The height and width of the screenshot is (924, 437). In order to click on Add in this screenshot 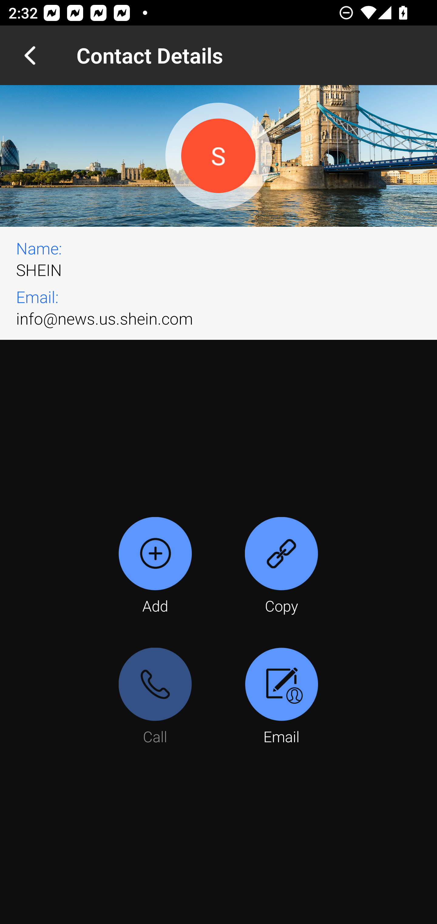, I will do `click(155, 566)`.